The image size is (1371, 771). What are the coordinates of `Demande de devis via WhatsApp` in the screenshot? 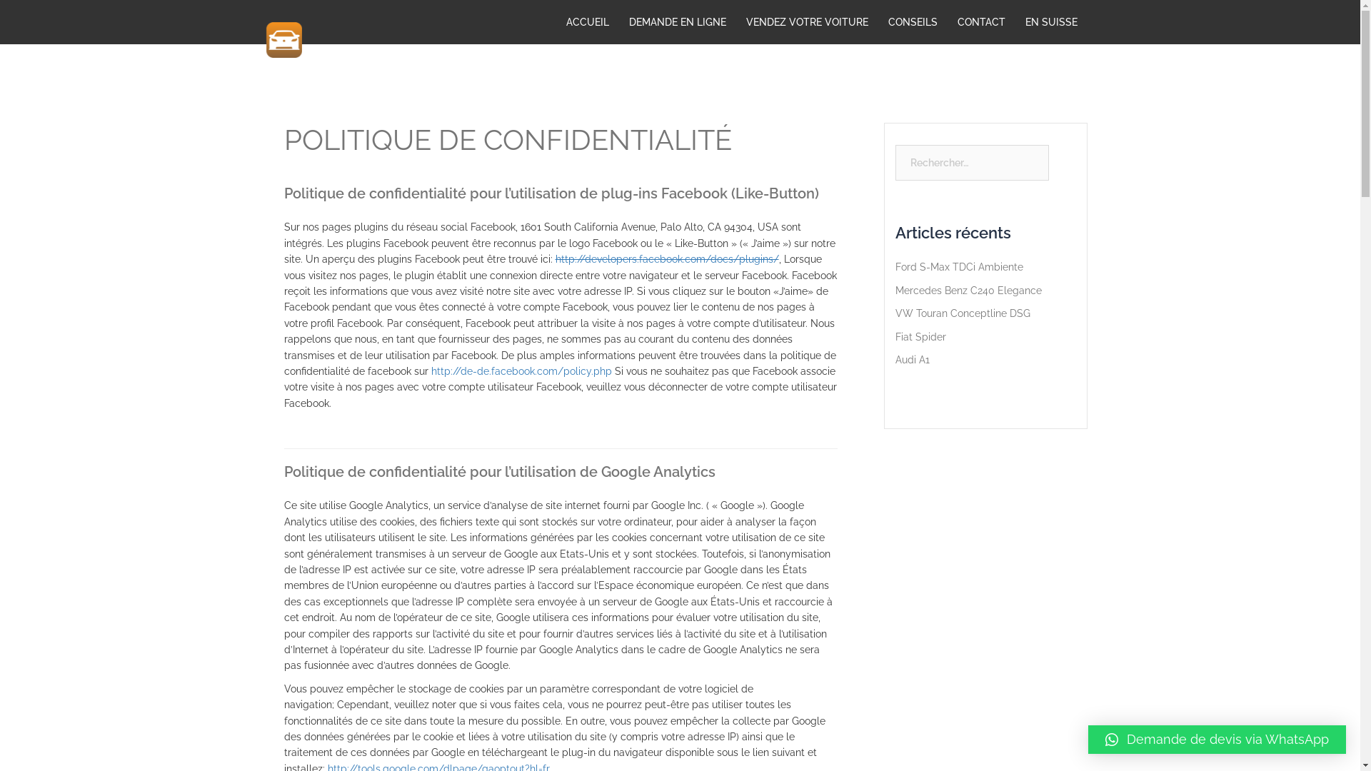 It's located at (1217, 740).